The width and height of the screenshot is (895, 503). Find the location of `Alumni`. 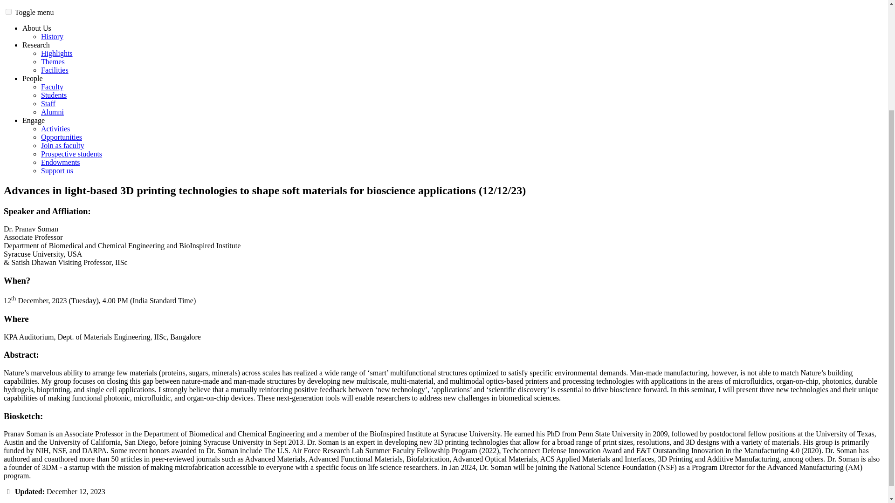

Alumni is located at coordinates (52, 112).